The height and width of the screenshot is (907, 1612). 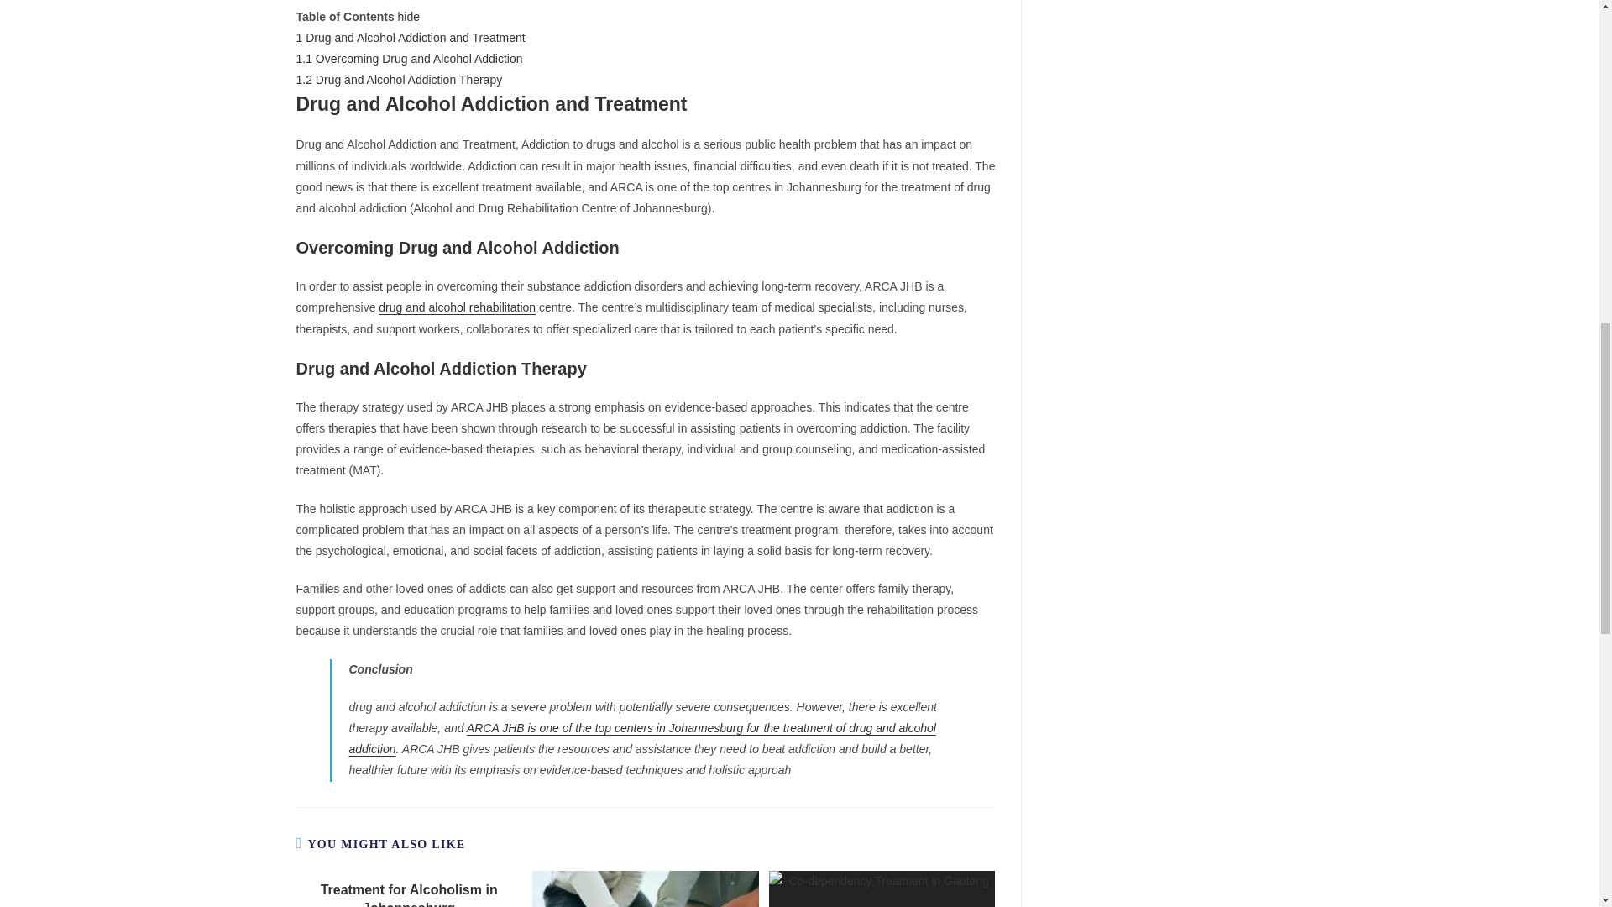 I want to click on drug and alcohol rehabilitation, so click(x=457, y=307).